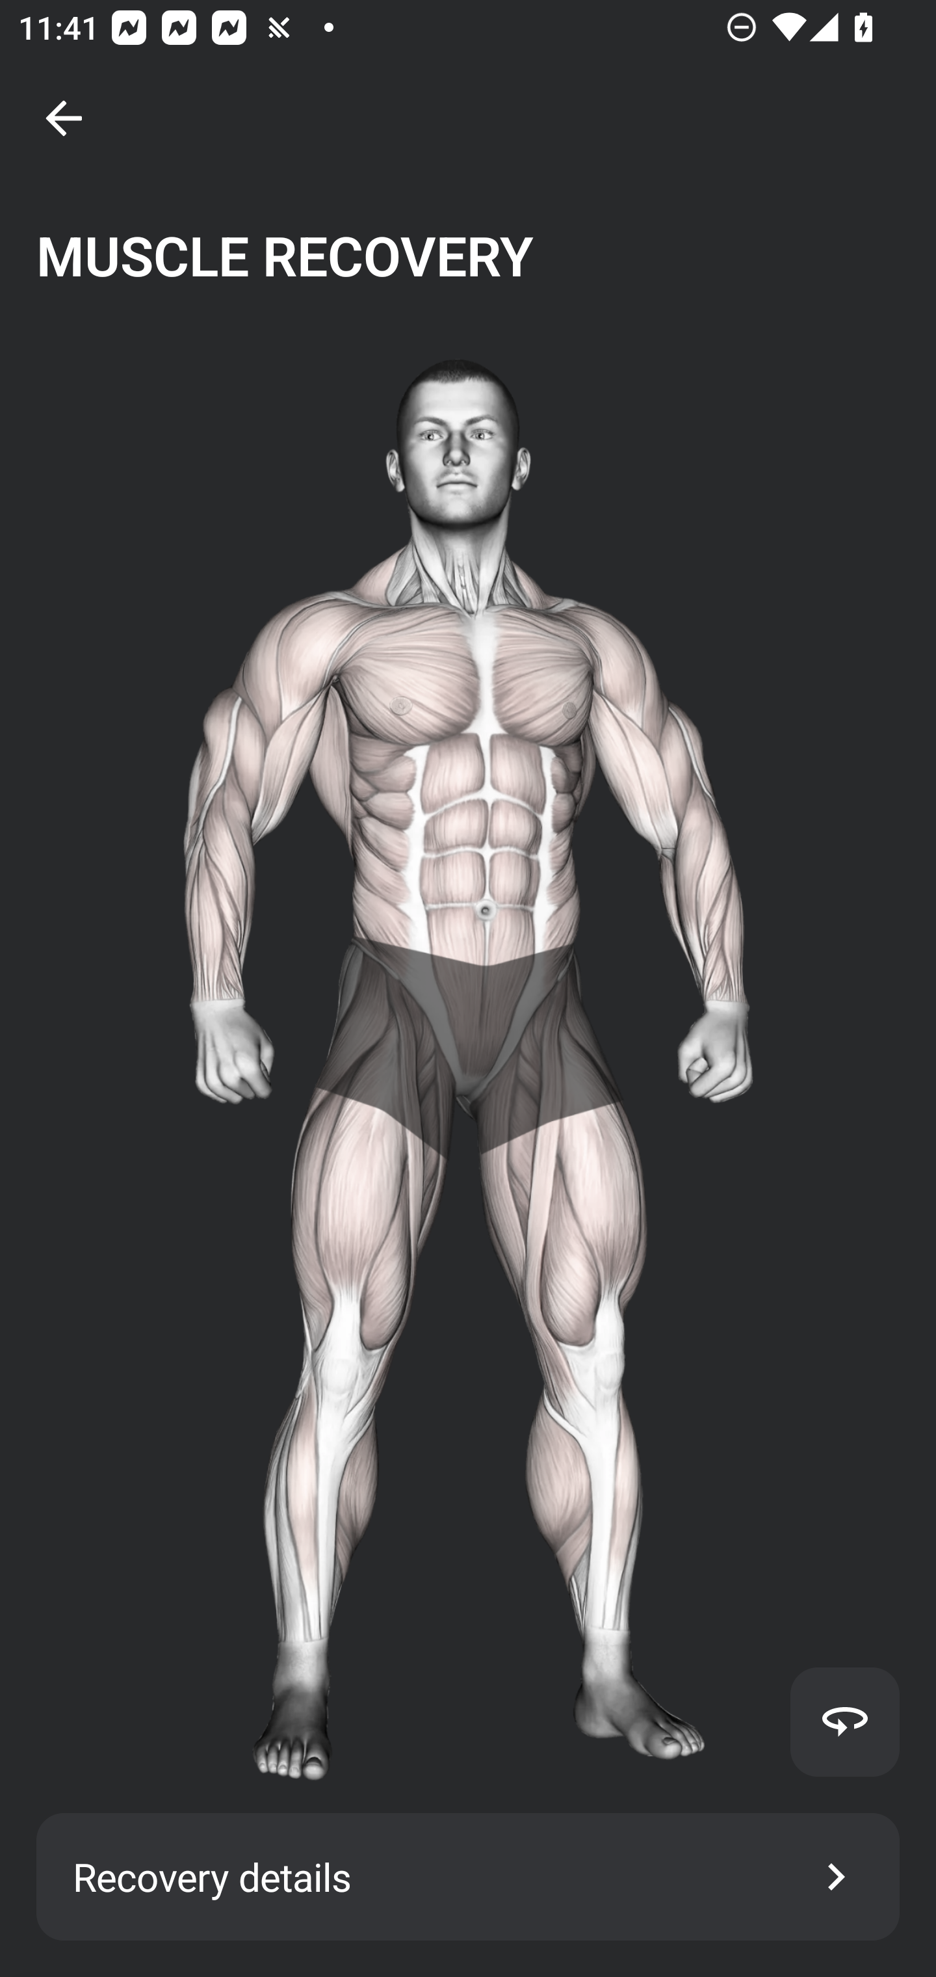 This screenshot has width=936, height=1977. What do you see at coordinates (844, 1721) in the screenshot?
I see `Turn icon` at bounding box center [844, 1721].